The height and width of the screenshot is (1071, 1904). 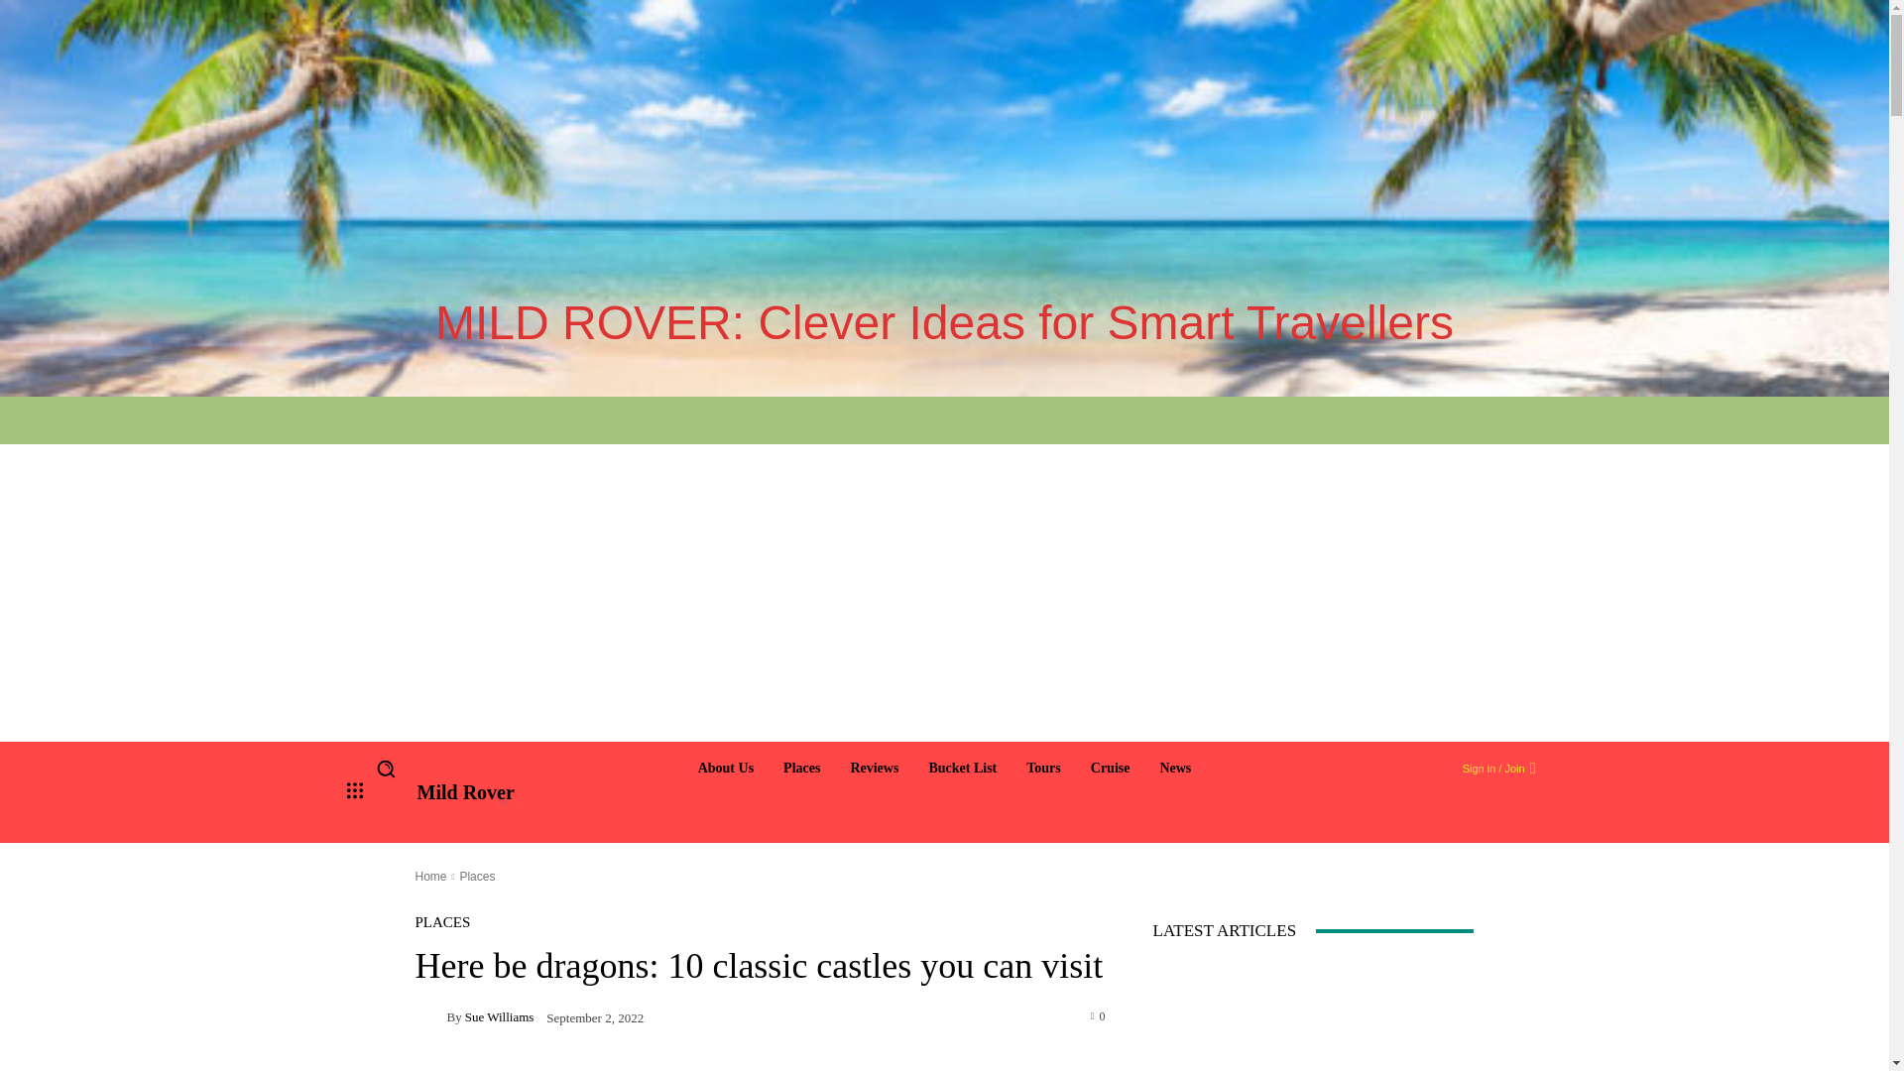 I want to click on Cruise, so click(x=1111, y=769).